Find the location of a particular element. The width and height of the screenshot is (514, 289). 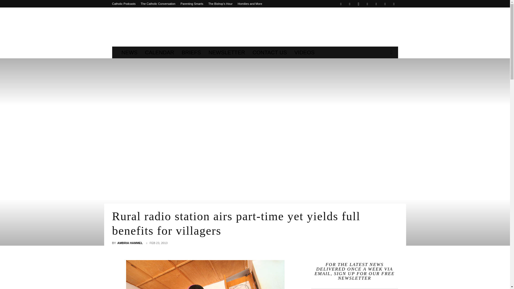

Homilies and More is located at coordinates (250, 4).